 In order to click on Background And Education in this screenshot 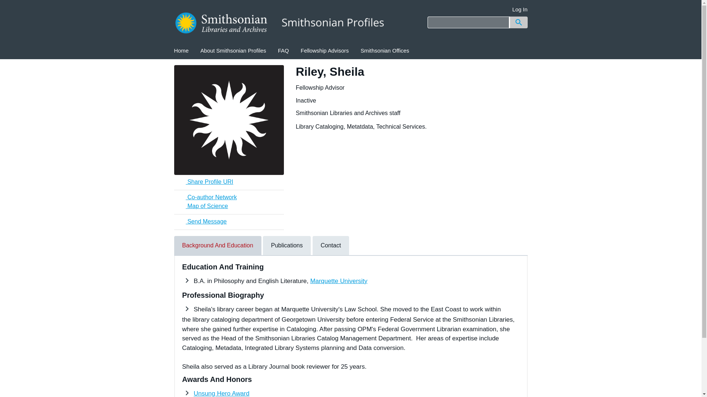, I will do `click(217, 246)`.